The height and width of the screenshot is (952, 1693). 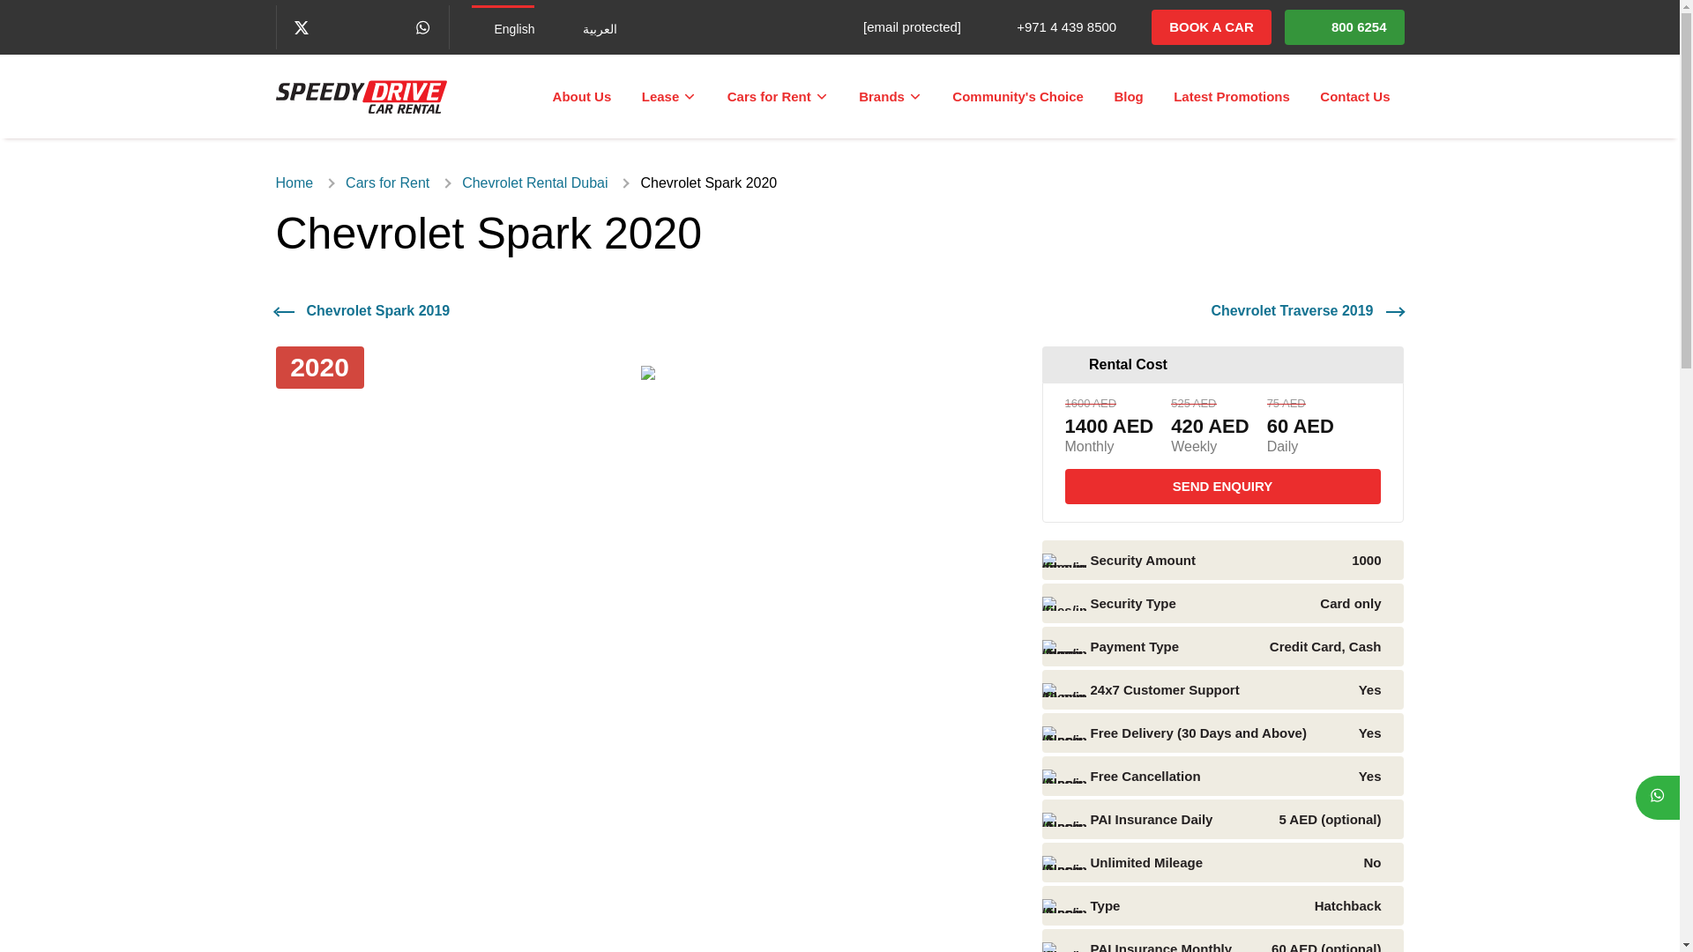 I want to click on Instagram , so click(x=389, y=26).